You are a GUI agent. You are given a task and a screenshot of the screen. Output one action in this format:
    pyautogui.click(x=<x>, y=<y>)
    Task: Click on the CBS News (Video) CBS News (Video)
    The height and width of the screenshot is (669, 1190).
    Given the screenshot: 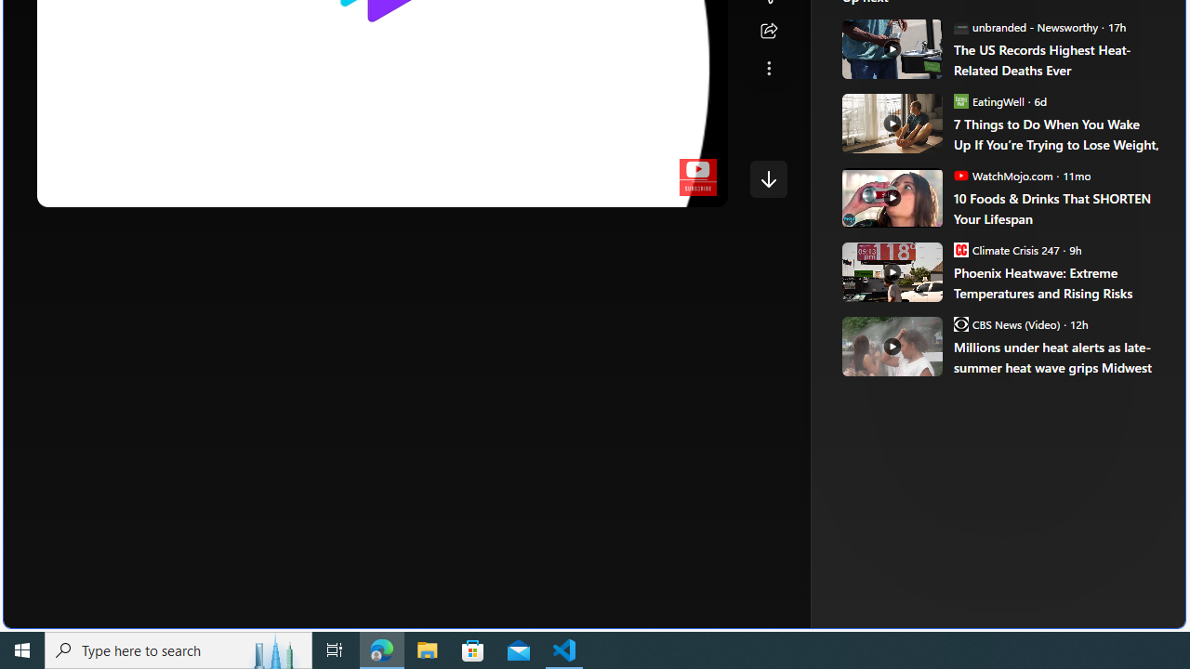 What is the action you would take?
    pyautogui.click(x=1006, y=323)
    